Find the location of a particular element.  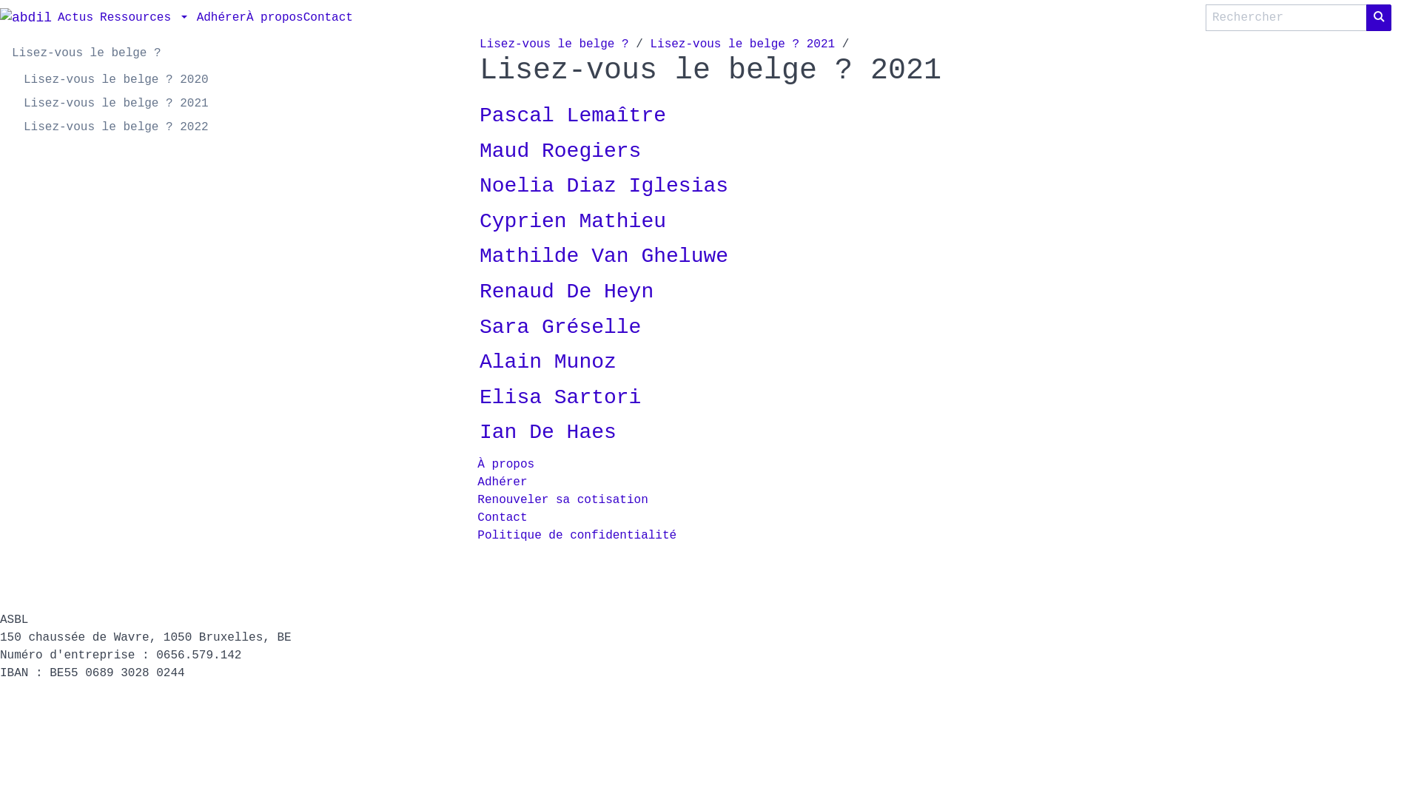

Alain Munoz is located at coordinates (548, 363).